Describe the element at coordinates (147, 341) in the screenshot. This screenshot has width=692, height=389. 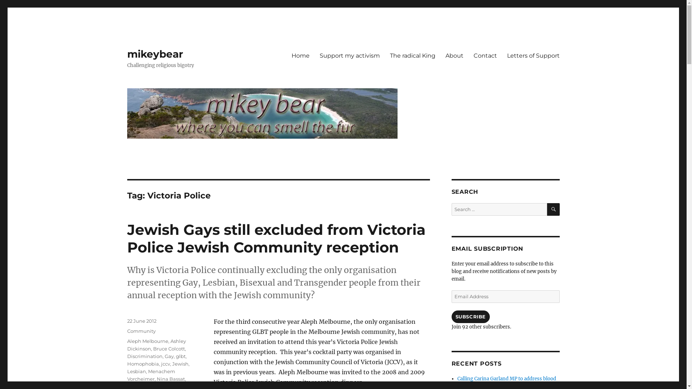
I see `Aleph Melbourne` at that location.